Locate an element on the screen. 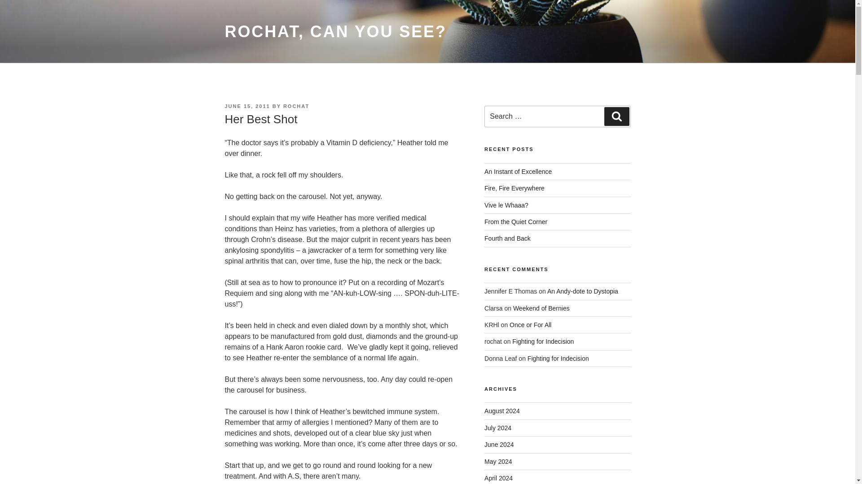 The image size is (862, 484). Vive le Whaaa? is located at coordinates (506, 205).